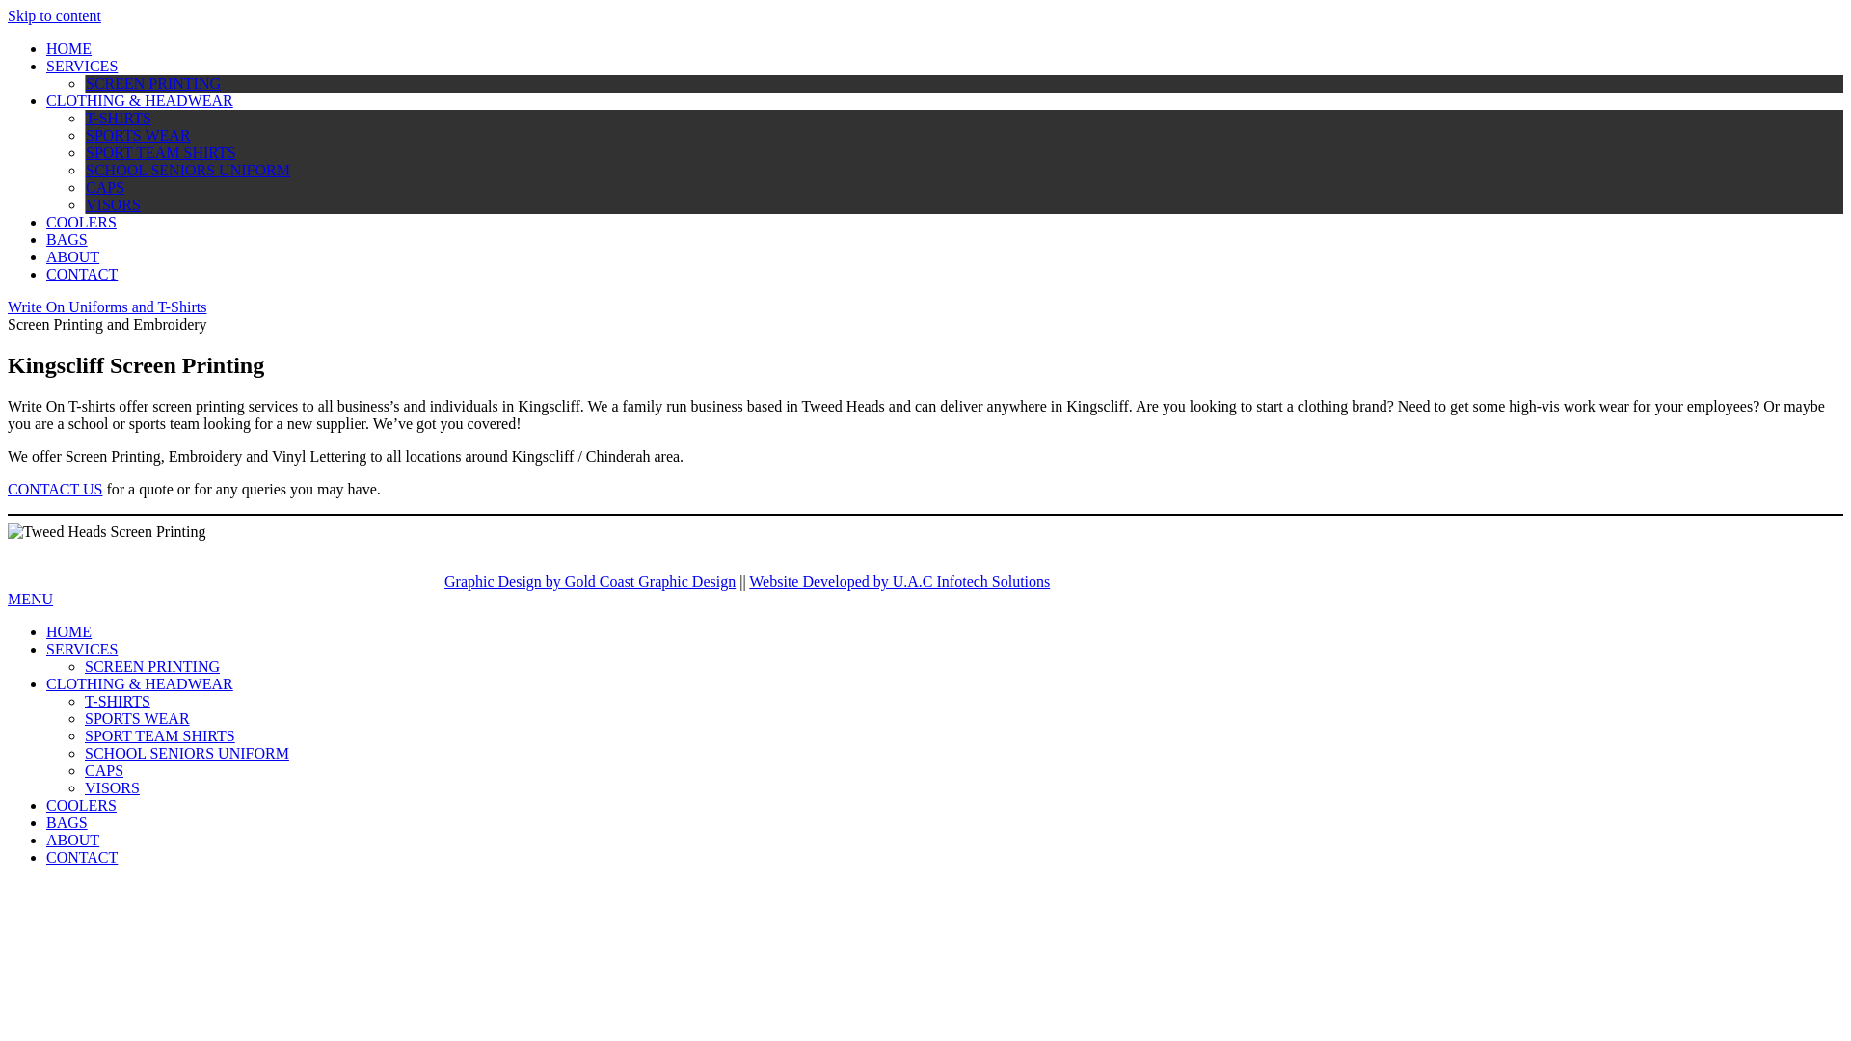  What do you see at coordinates (160, 736) in the screenshot?
I see `SPORT TEAM SHIRTS` at bounding box center [160, 736].